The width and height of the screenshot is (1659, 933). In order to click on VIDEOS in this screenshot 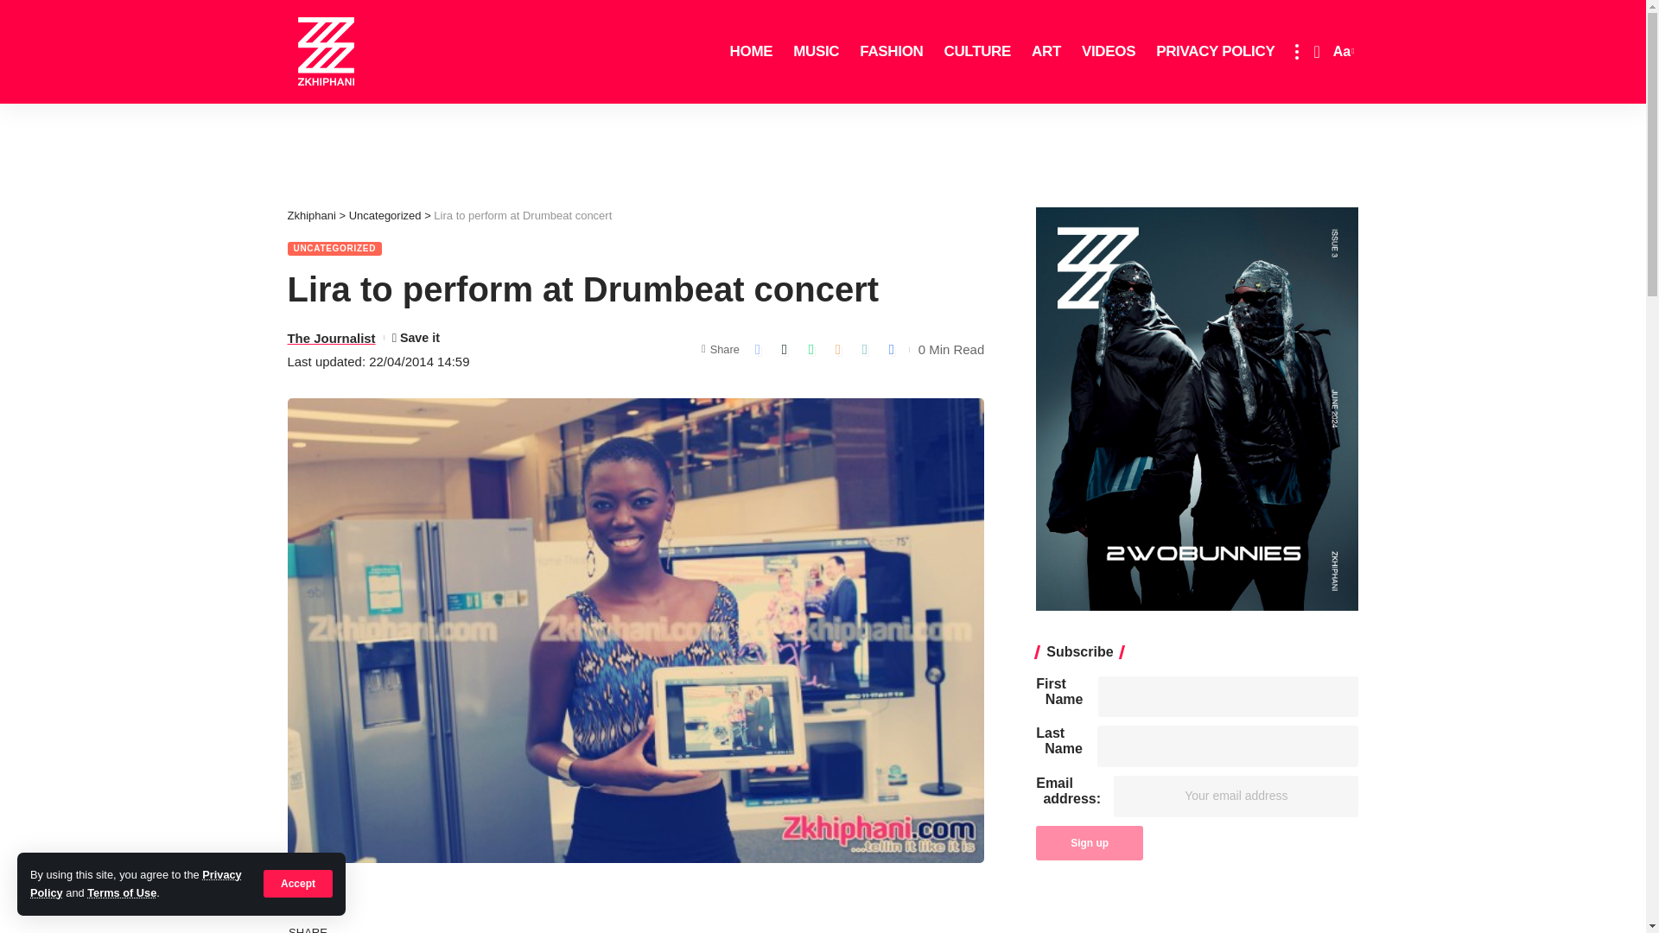, I will do `click(1109, 52)`.